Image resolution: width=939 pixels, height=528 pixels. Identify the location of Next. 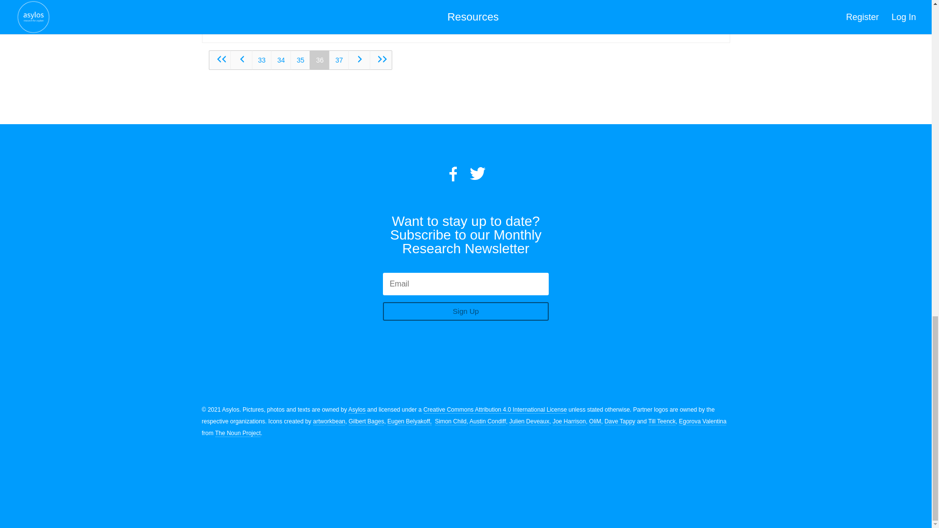
(359, 60).